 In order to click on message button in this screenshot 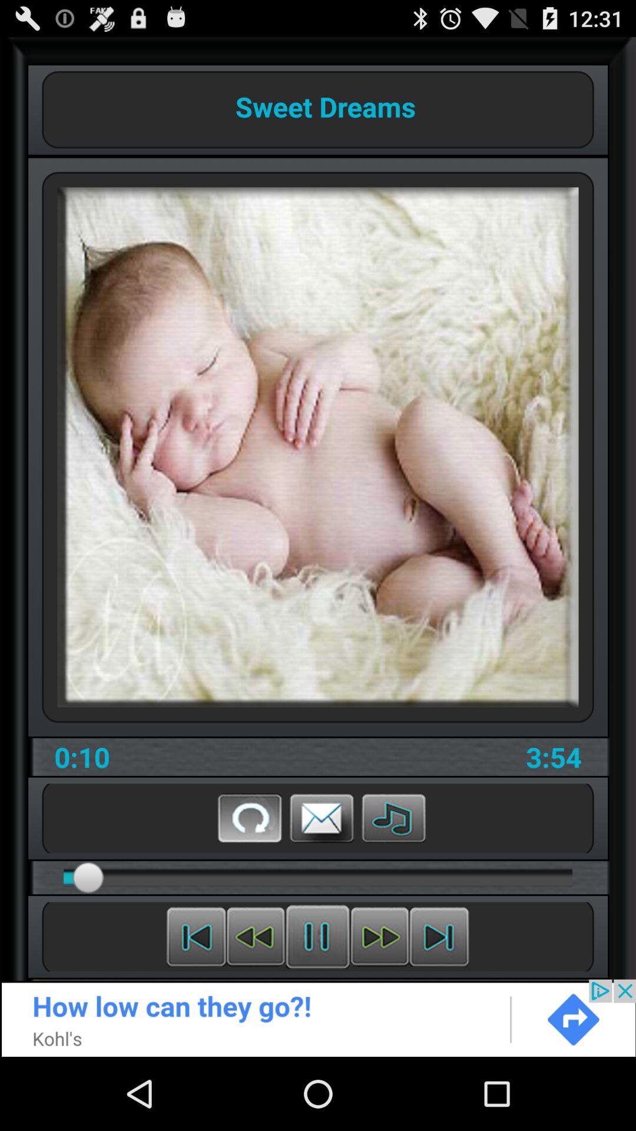, I will do `click(322, 818)`.